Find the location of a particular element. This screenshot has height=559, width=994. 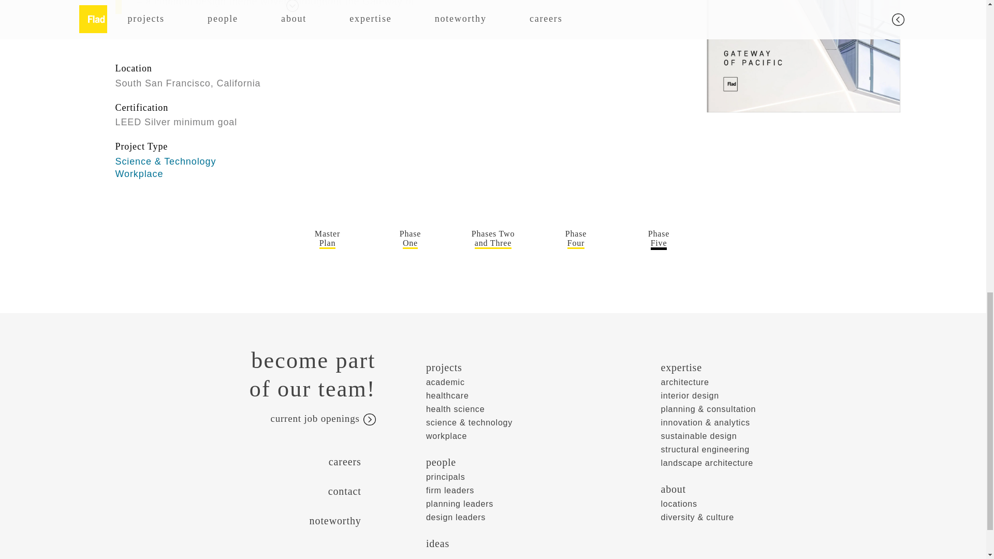

current job openings is located at coordinates (493, 238).